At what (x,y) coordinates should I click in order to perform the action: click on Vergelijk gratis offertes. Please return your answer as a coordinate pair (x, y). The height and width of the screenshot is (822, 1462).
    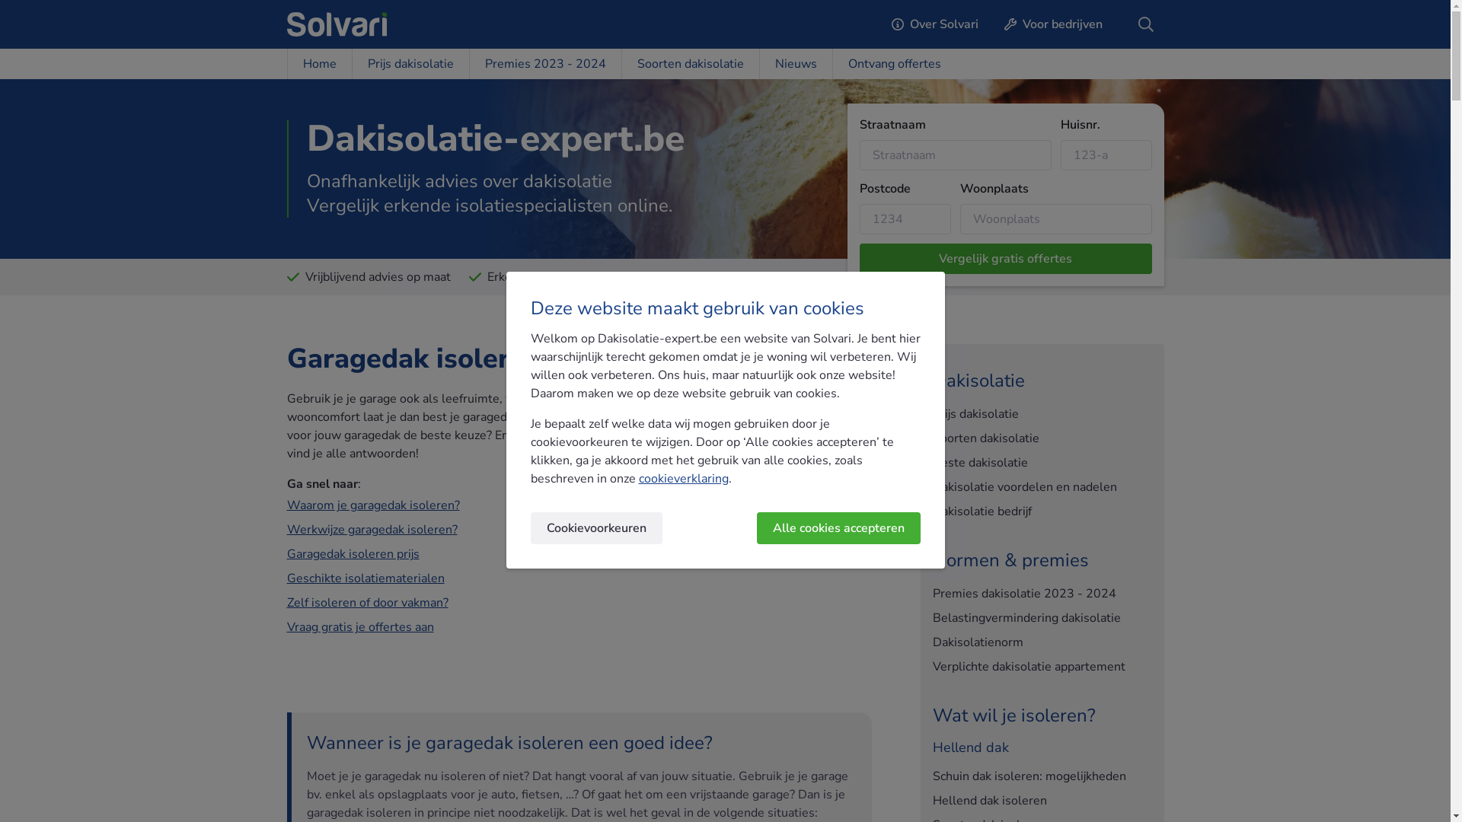
    Looking at the image, I should click on (1005, 259).